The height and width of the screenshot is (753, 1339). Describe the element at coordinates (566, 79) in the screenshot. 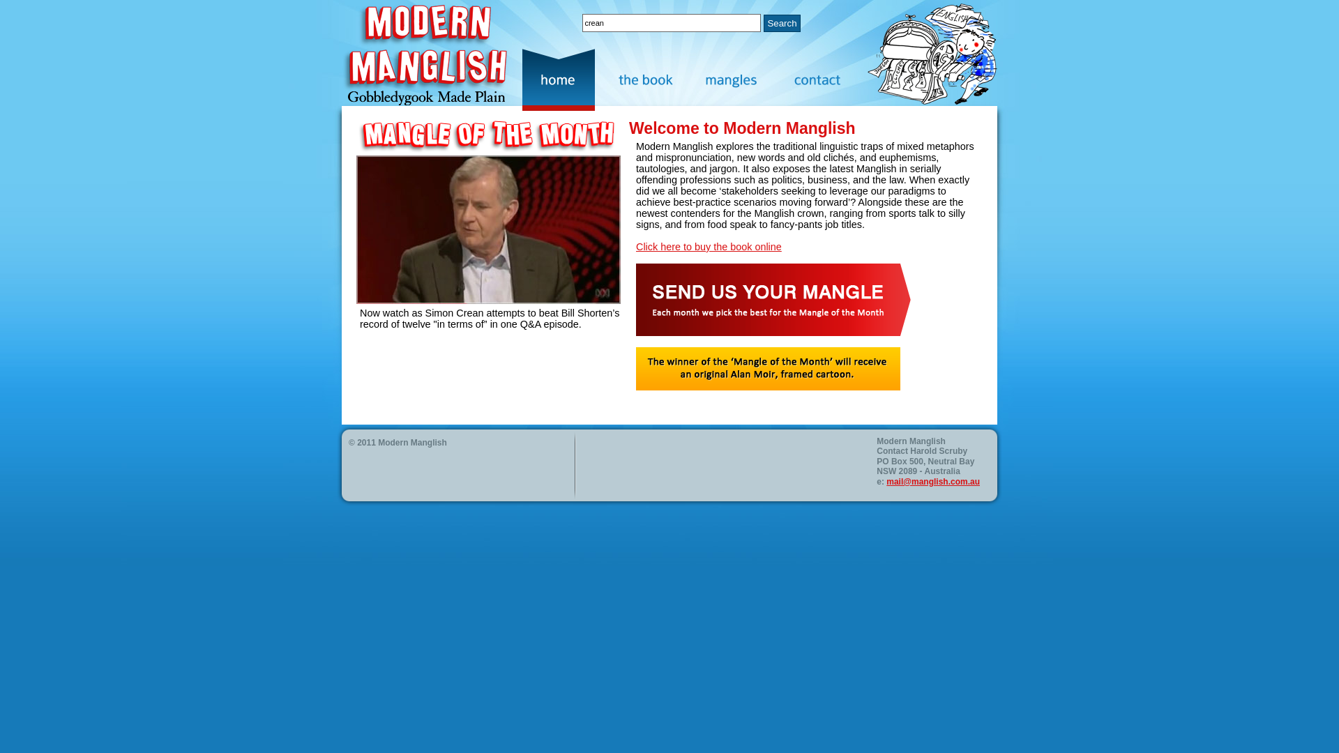

I see `Home` at that location.